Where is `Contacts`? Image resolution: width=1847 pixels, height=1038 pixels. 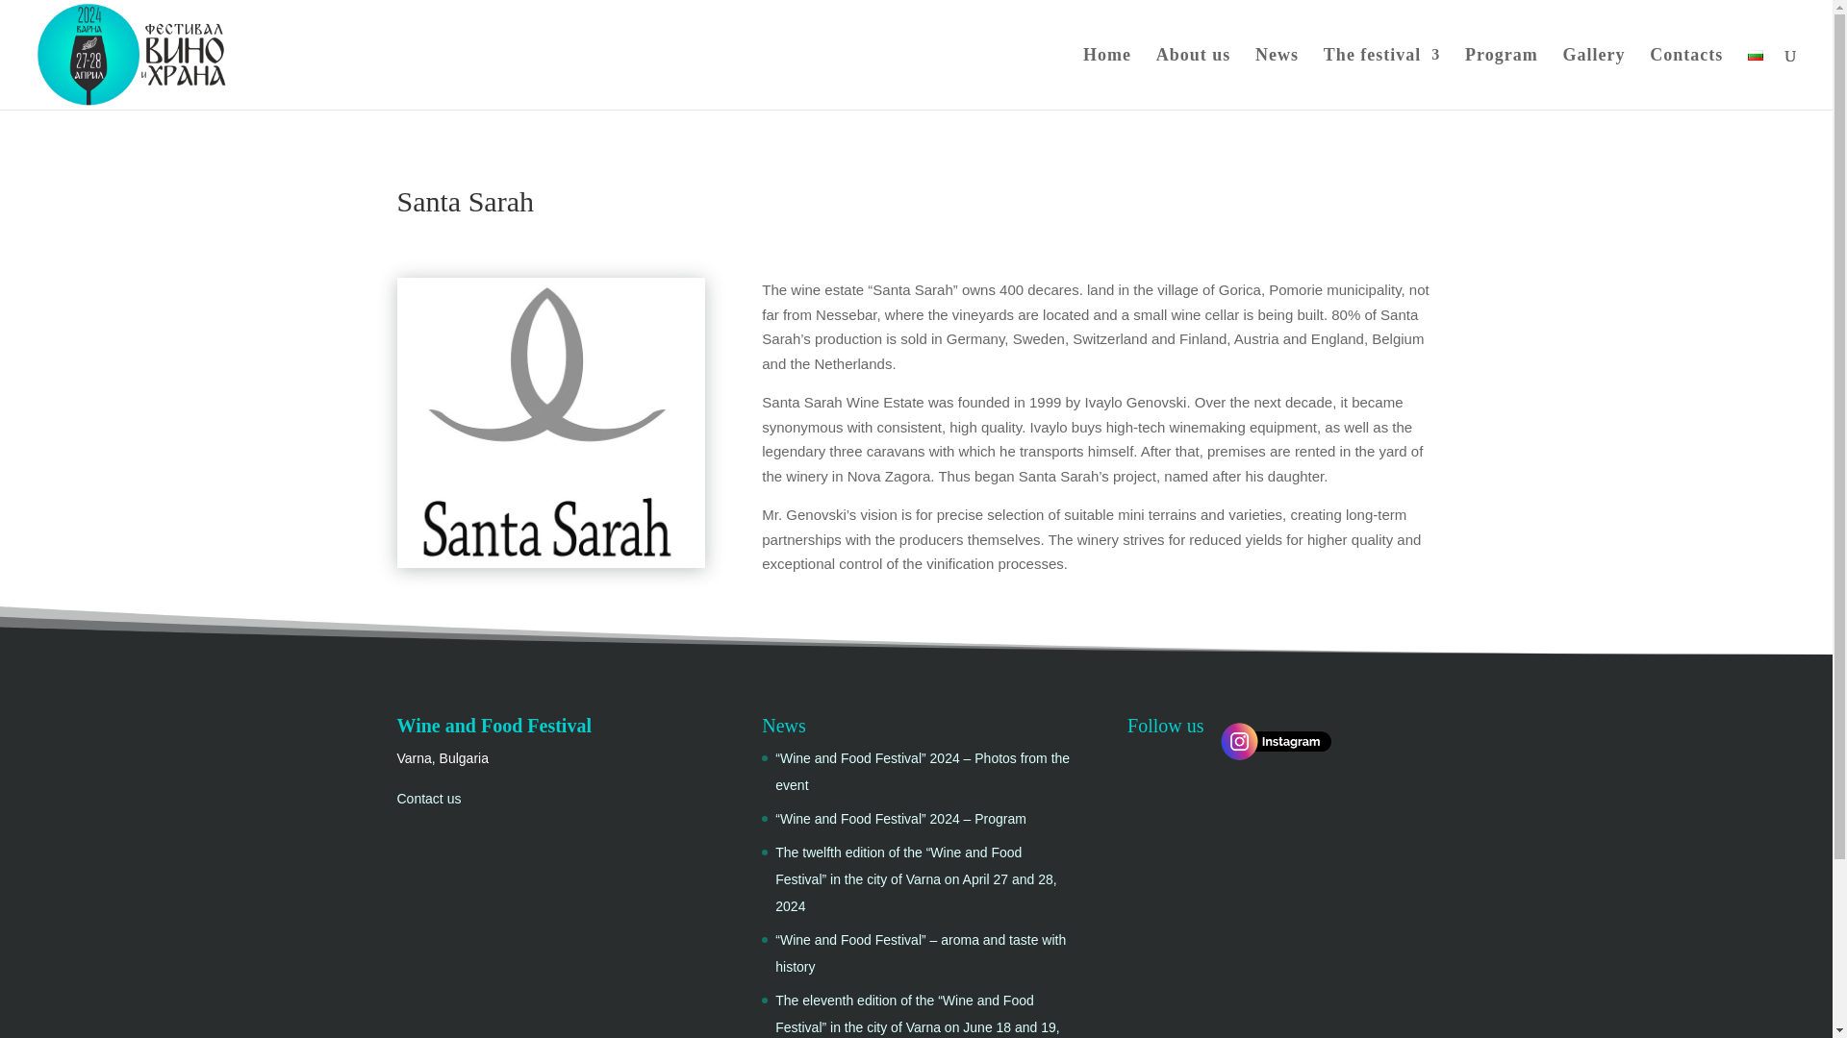
Contacts is located at coordinates (1685, 79).